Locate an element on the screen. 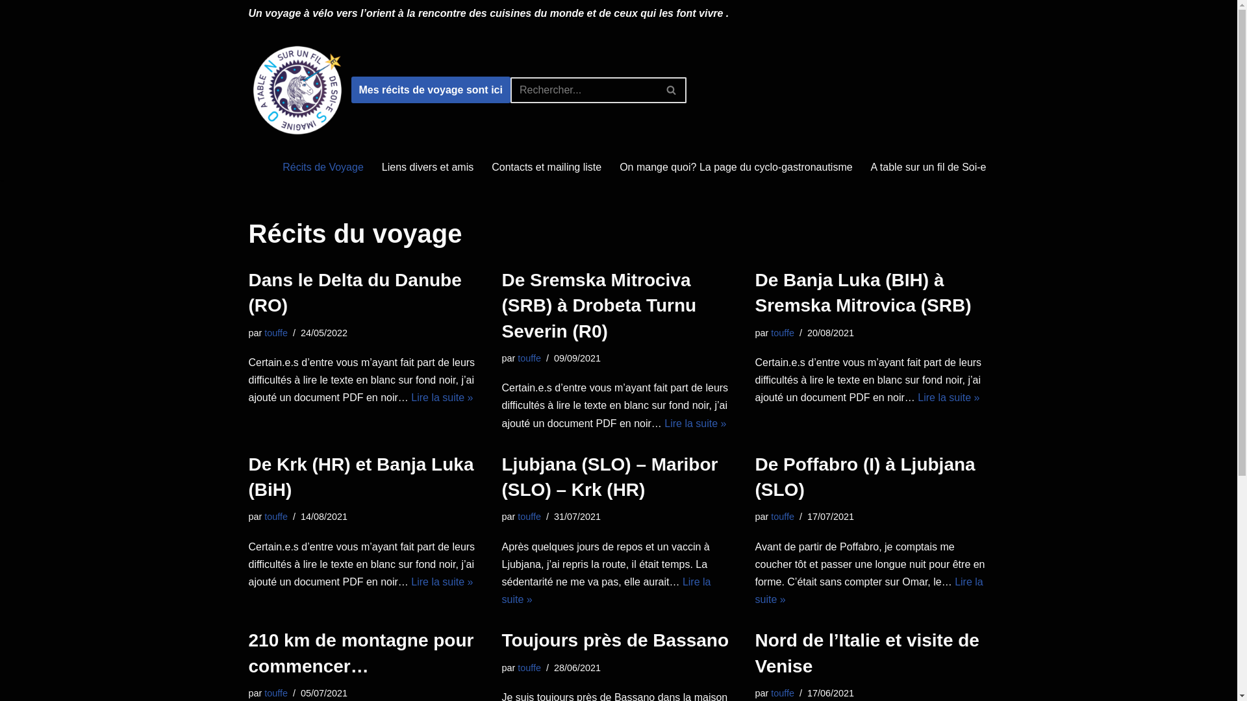 The height and width of the screenshot is (701, 1247). touffe is located at coordinates (276, 693).